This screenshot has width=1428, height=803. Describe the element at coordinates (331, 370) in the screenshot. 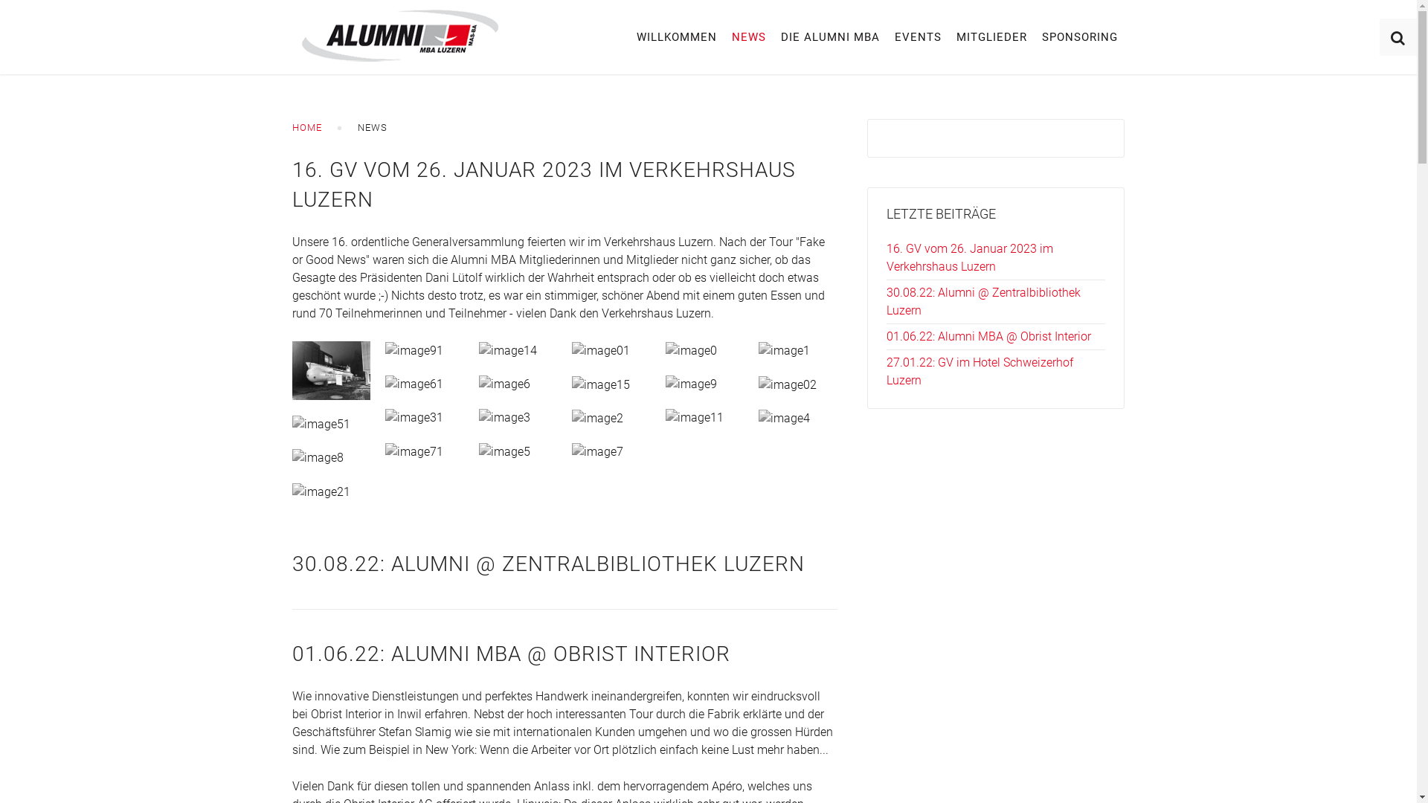

I see `image41` at that location.